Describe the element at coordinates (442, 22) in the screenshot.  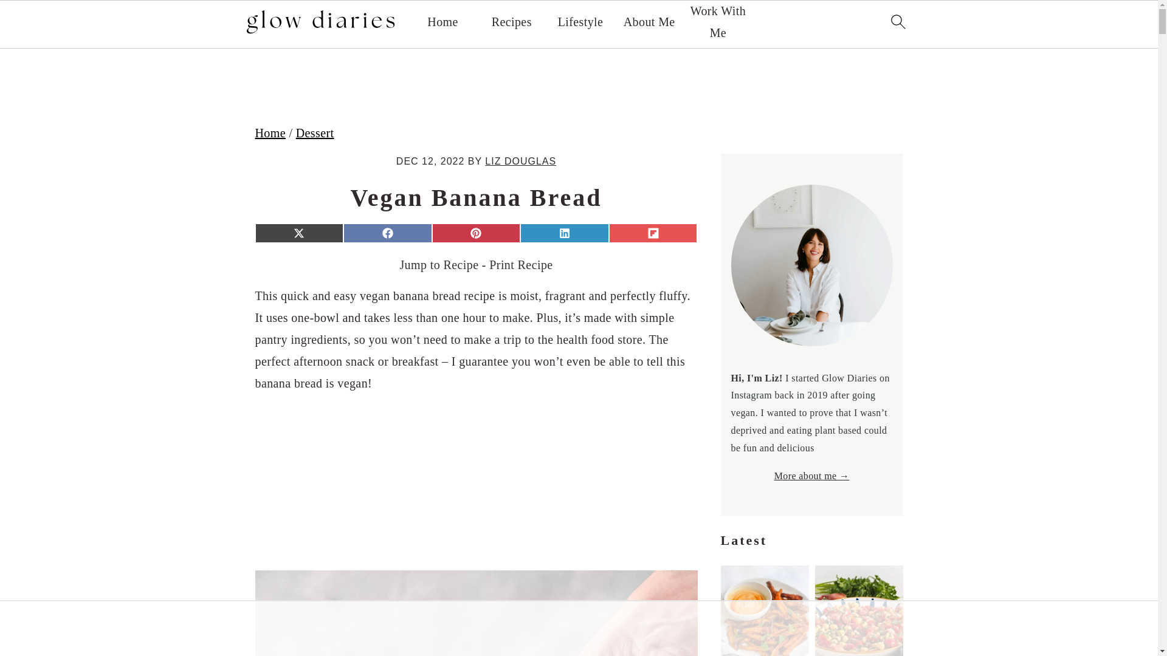
I see `Home` at that location.